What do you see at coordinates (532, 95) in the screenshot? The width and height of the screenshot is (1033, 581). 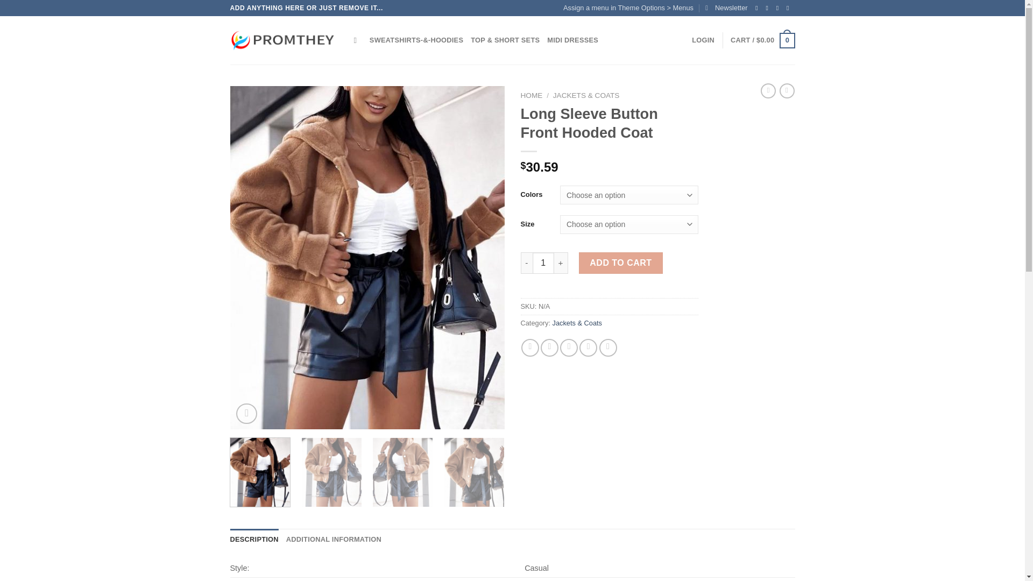 I see `HOME` at bounding box center [532, 95].